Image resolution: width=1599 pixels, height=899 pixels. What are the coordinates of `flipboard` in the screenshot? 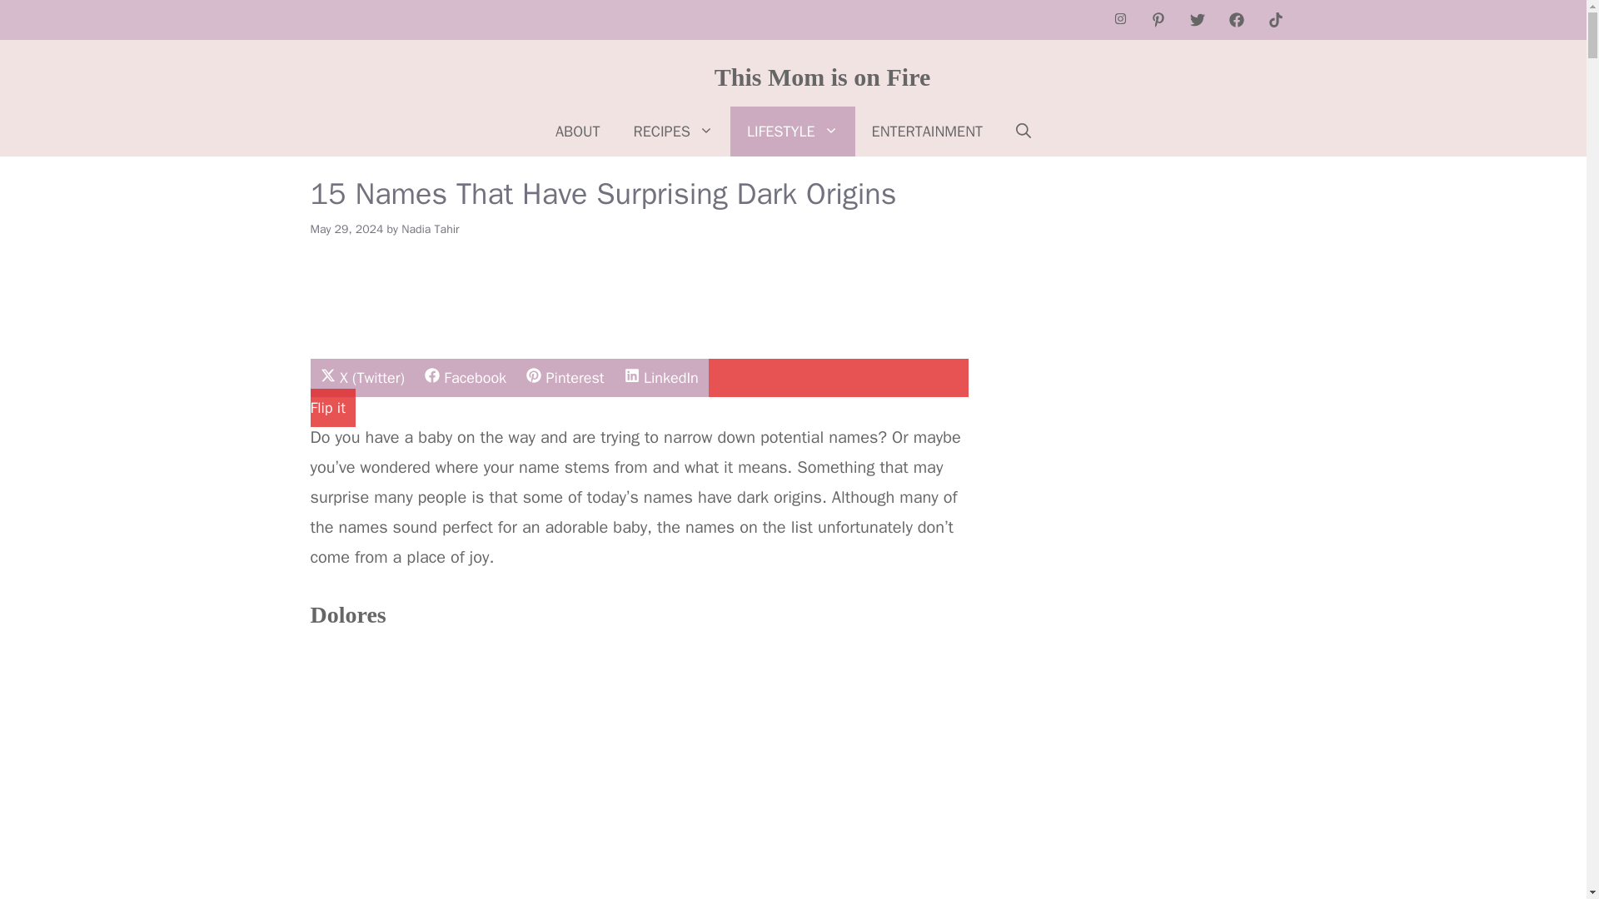 It's located at (725, 266).